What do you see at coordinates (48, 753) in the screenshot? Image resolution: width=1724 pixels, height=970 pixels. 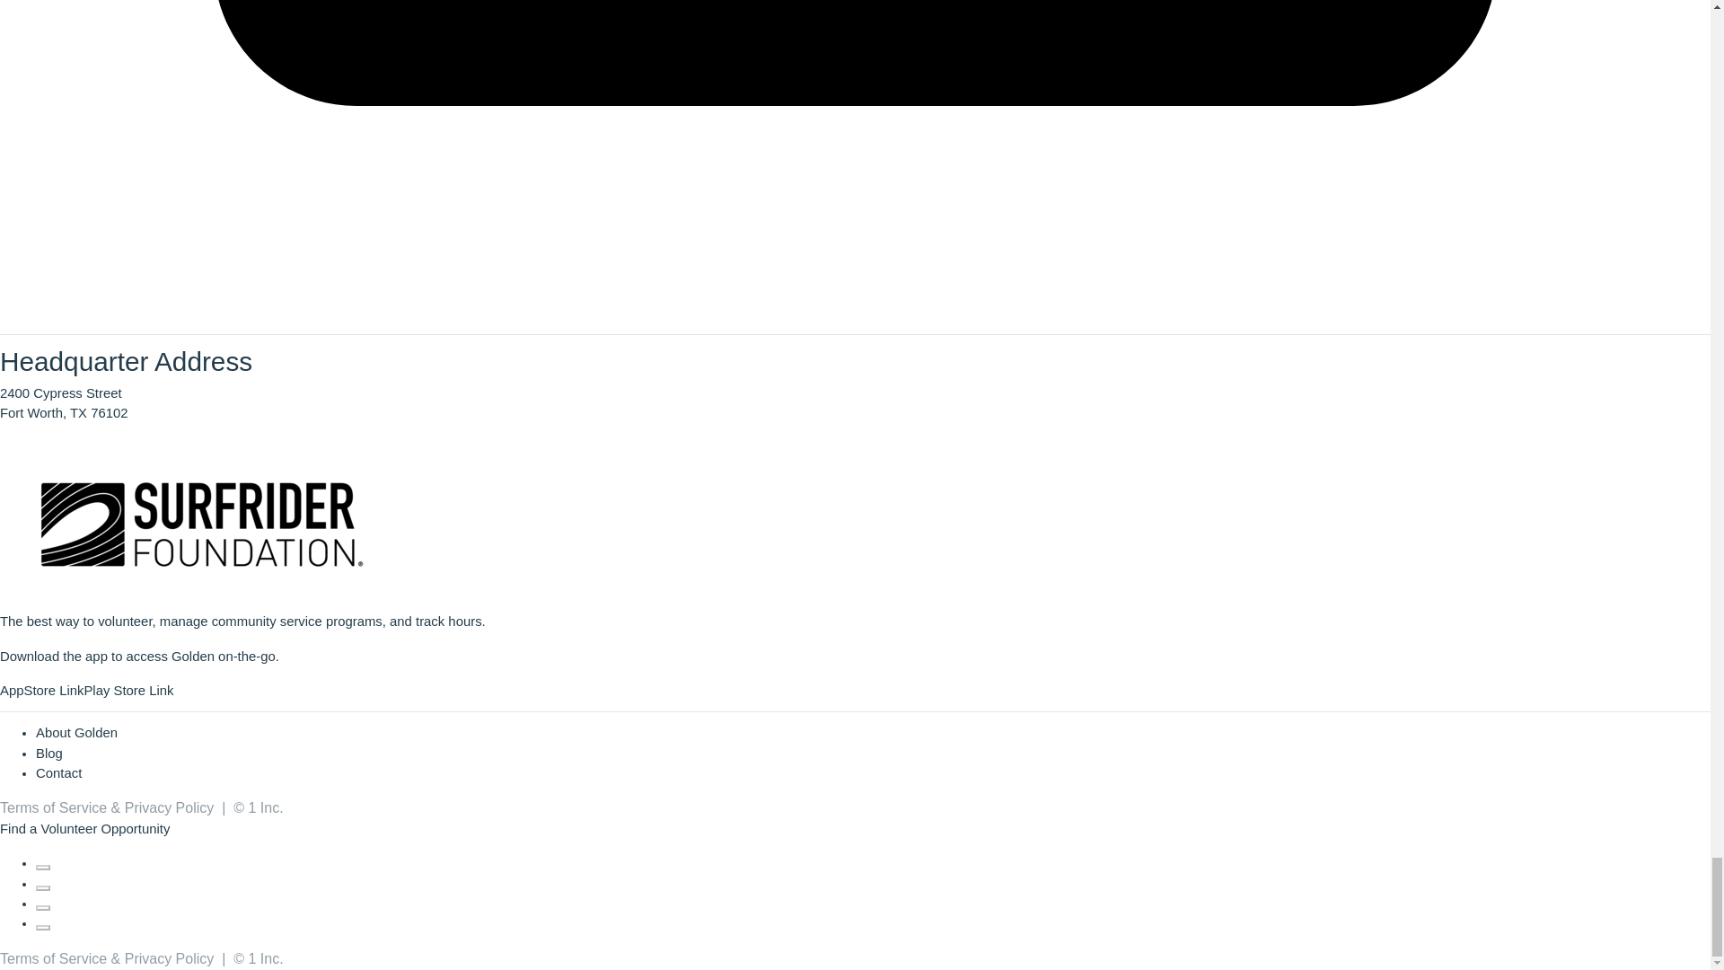 I see `Blog` at bounding box center [48, 753].